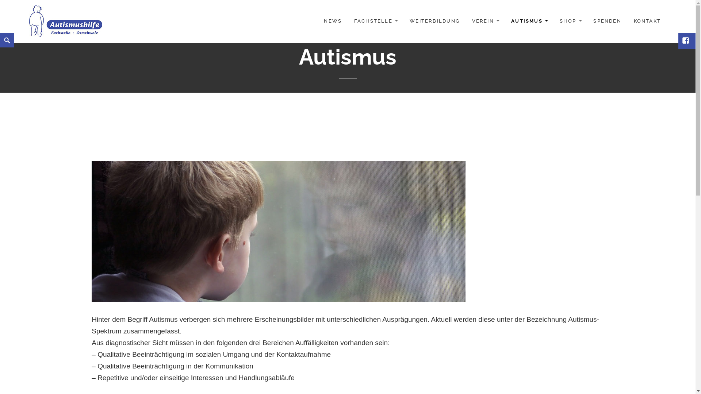 Image resolution: width=701 pixels, height=394 pixels. What do you see at coordinates (66, 21) in the screenshot?
I see `Autismushife Ostschweiz` at bounding box center [66, 21].